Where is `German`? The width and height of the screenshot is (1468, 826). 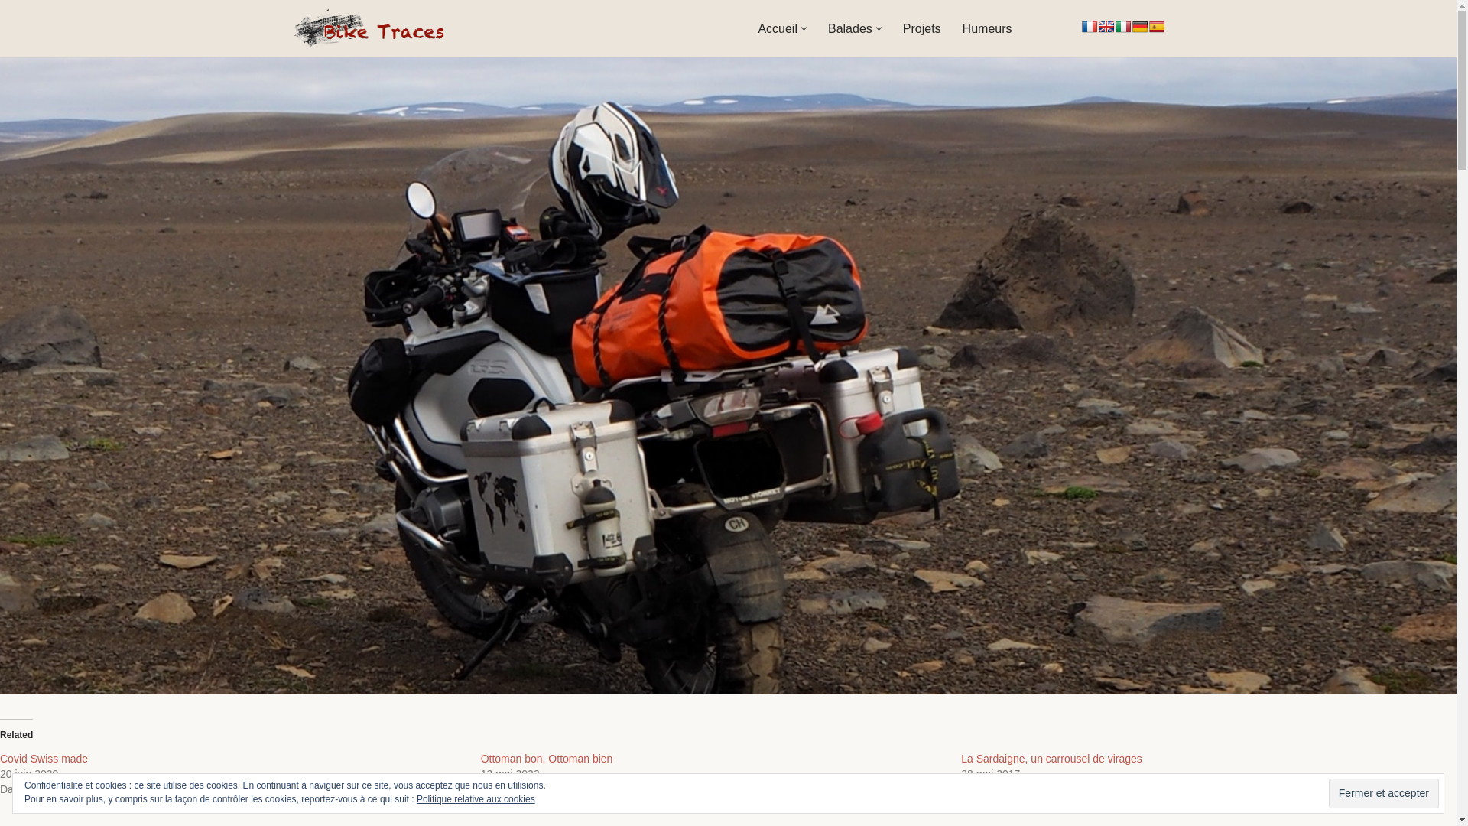
German is located at coordinates (1139, 27).